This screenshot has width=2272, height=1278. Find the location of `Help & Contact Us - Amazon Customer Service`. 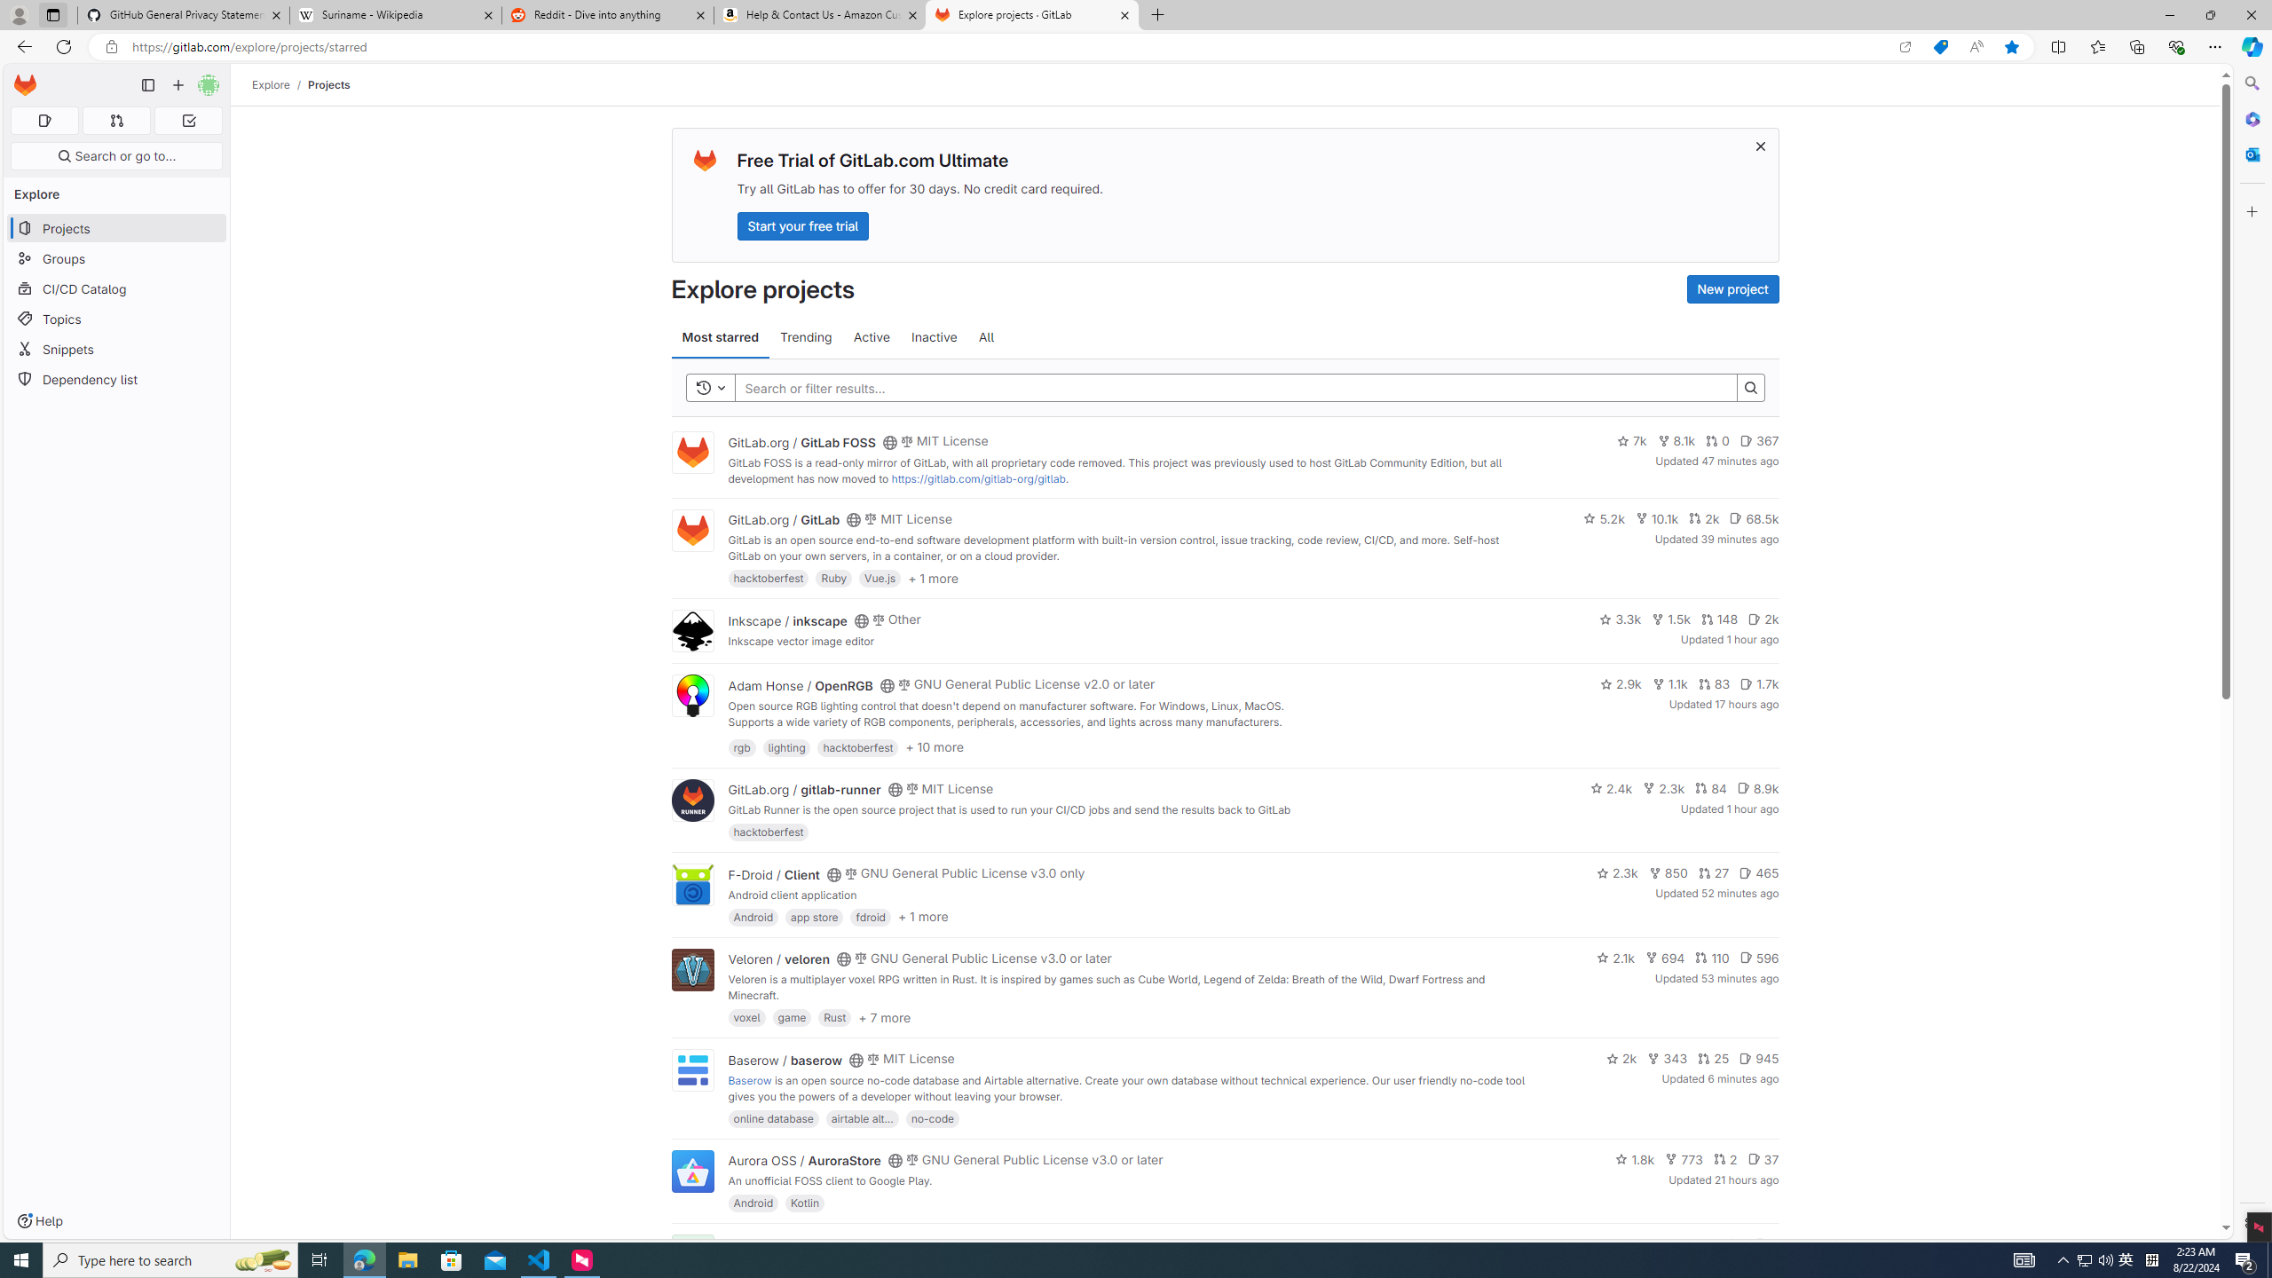

Help & Contact Us - Amazon Customer Service is located at coordinates (820, 15).